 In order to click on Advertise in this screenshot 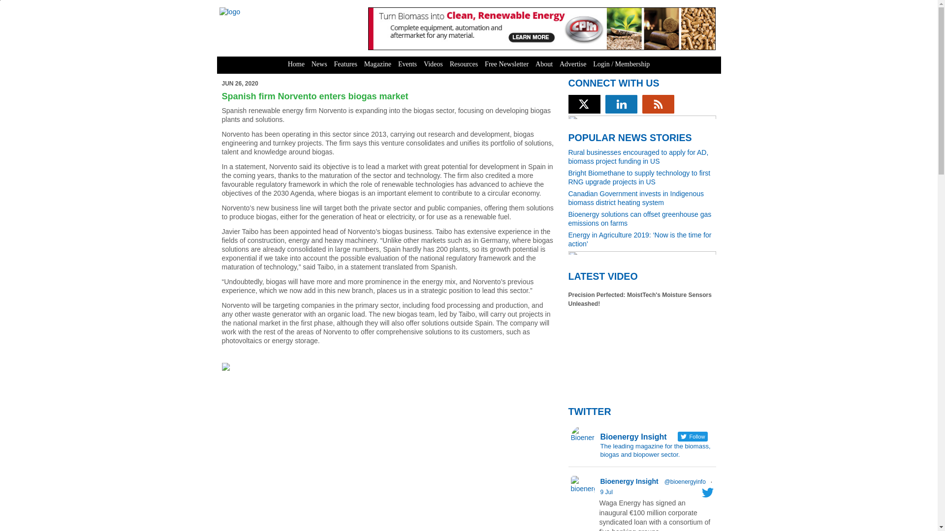, I will do `click(573, 64)`.